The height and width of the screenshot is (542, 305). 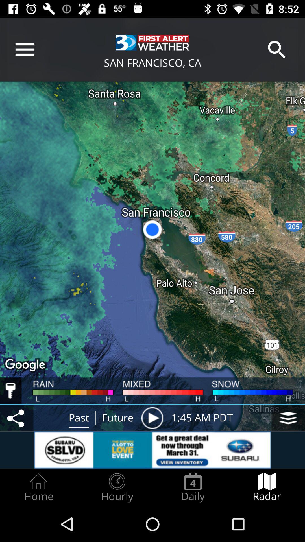 I want to click on share button, so click(x=17, y=418).